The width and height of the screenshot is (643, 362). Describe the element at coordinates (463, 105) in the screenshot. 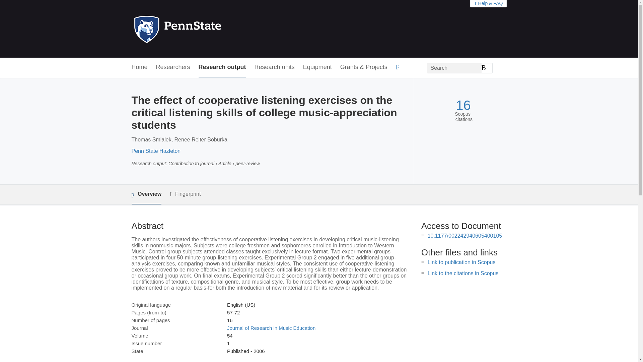

I see `16` at that location.